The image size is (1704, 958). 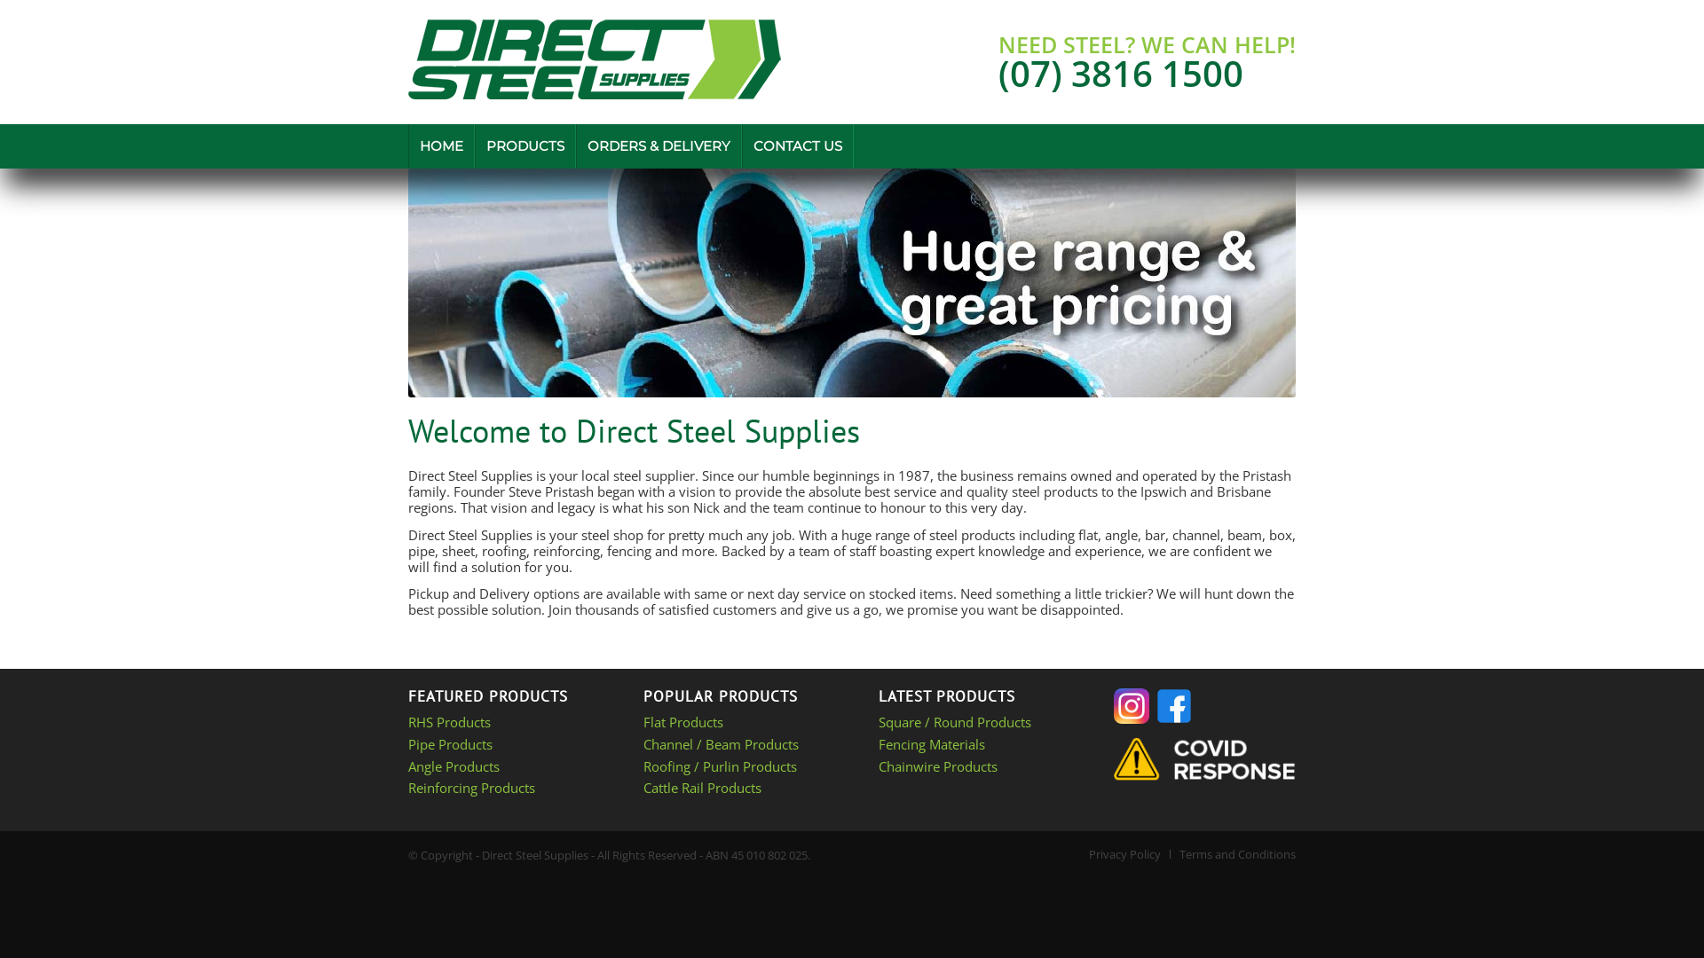 I want to click on Angle Products, so click(x=499, y=766).